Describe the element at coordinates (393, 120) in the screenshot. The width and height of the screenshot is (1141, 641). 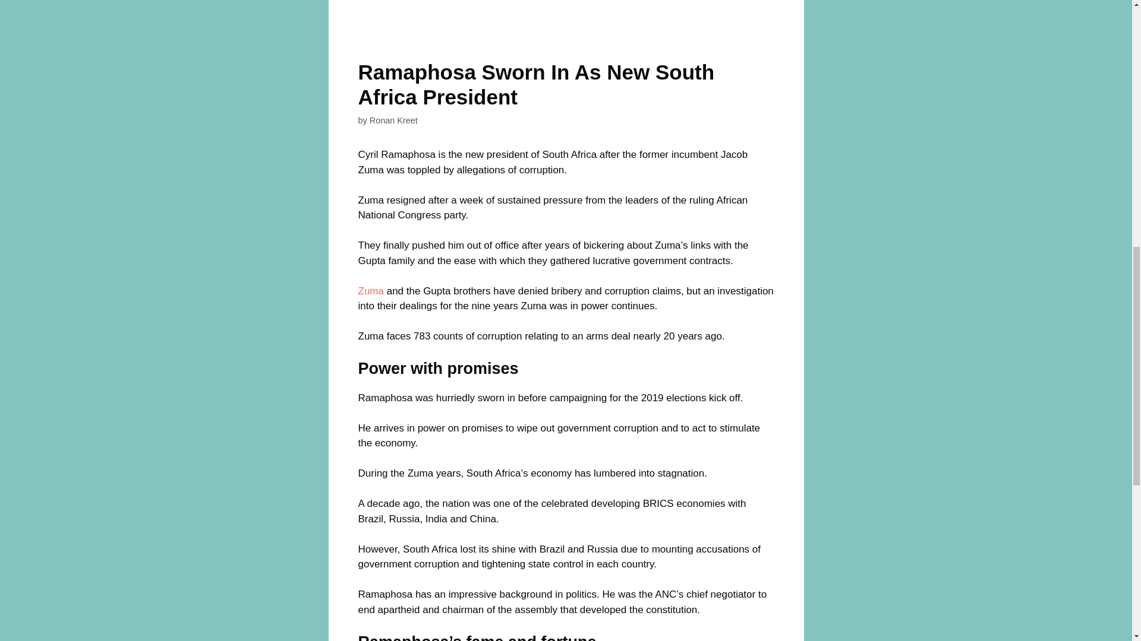
I see `Ronan Kreet` at that location.